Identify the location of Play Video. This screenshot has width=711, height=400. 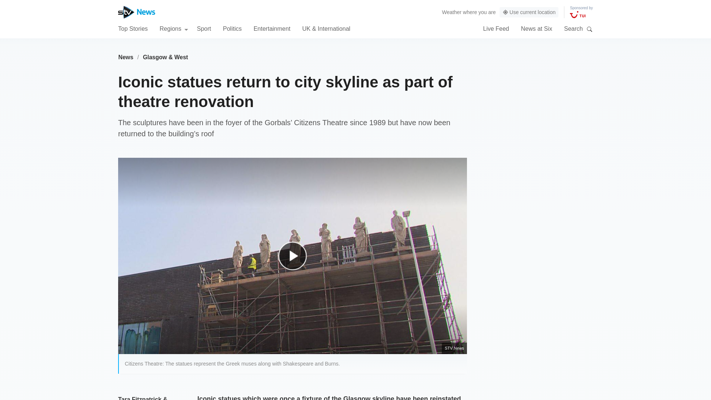
(296, 259).